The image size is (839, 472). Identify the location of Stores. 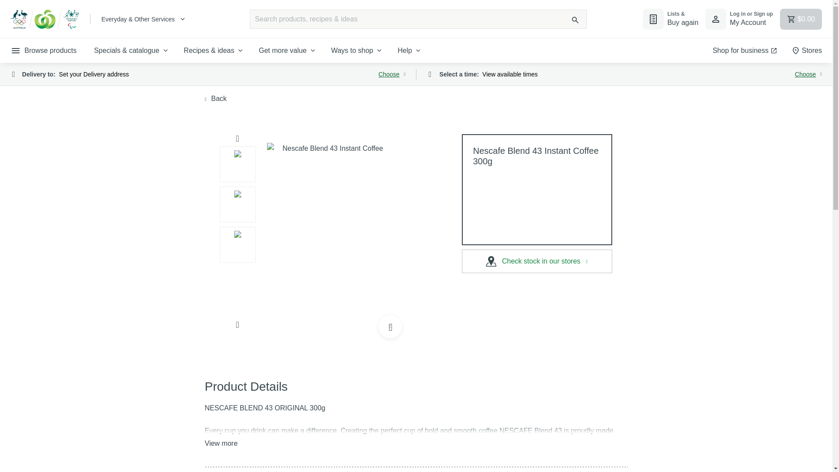
(208, 74).